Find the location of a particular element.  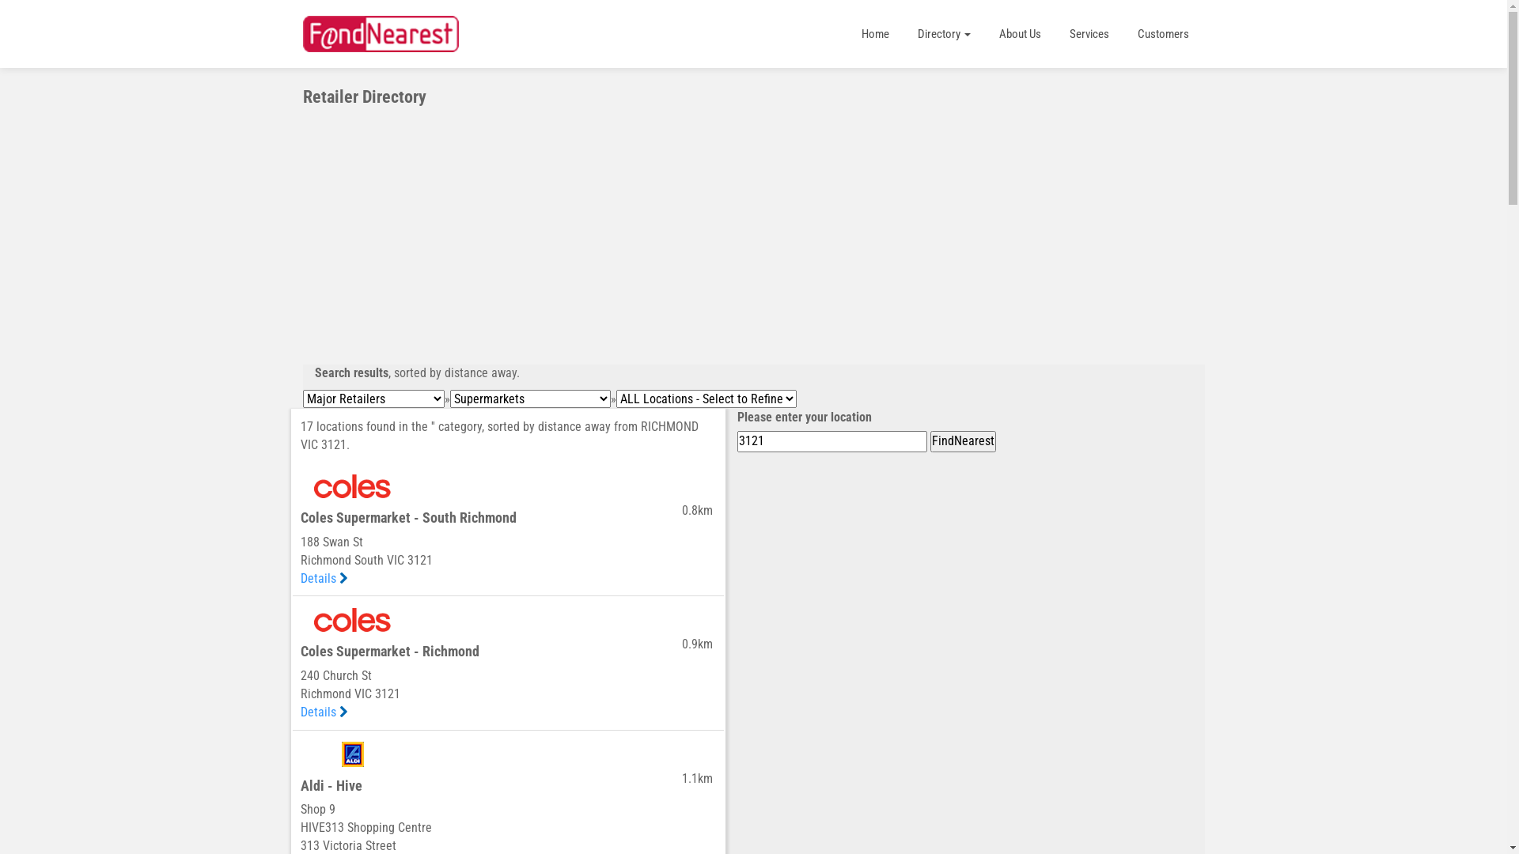

FindNearest is located at coordinates (964, 441).